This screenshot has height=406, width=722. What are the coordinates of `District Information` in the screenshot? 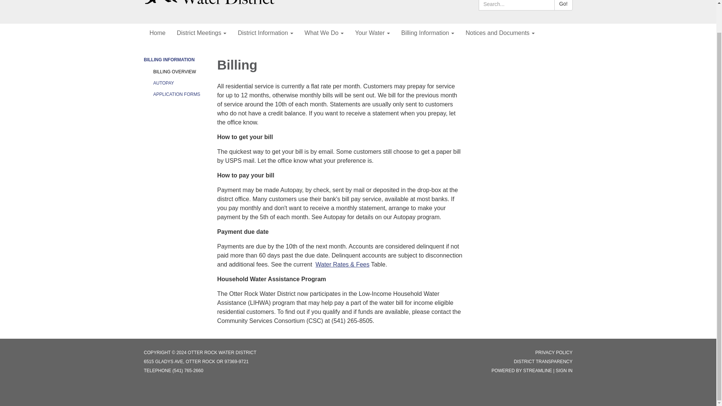 It's located at (265, 33).